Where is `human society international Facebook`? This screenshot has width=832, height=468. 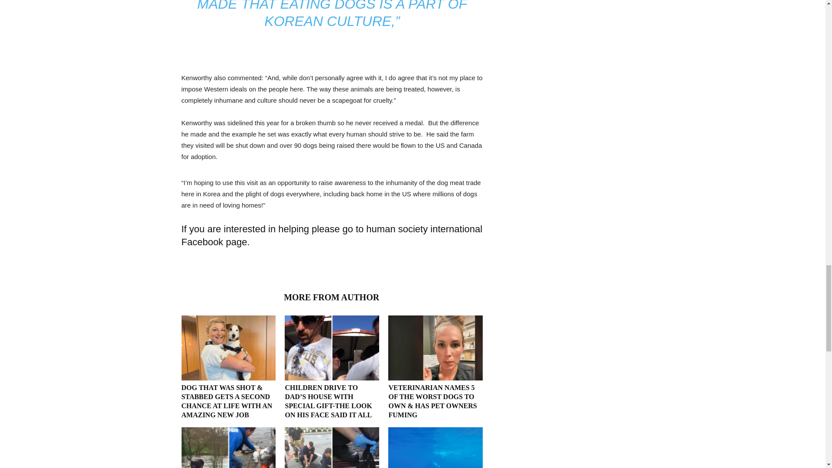 human society international Facebook is located at coordinates (332, 236).